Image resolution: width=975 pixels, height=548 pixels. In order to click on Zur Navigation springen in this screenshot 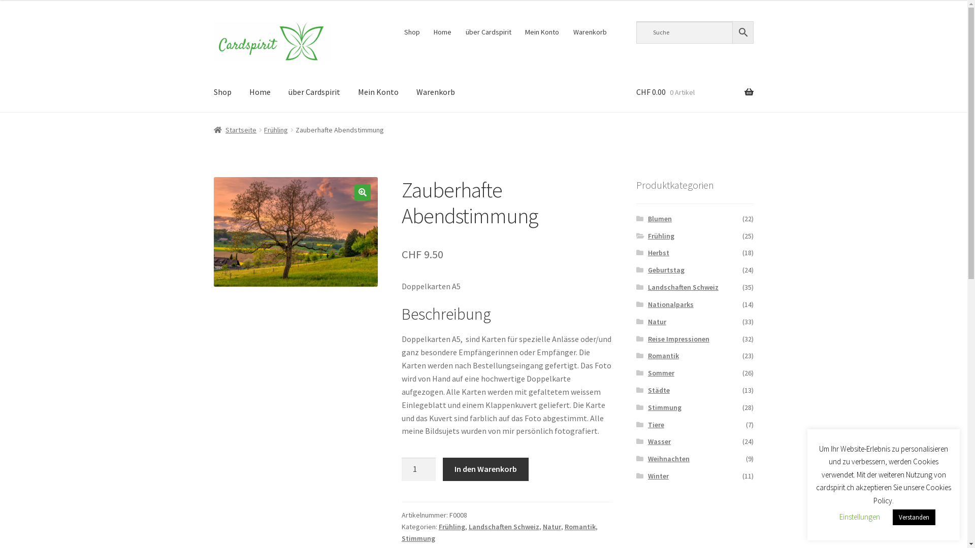, I will do `click(213, 21)`.